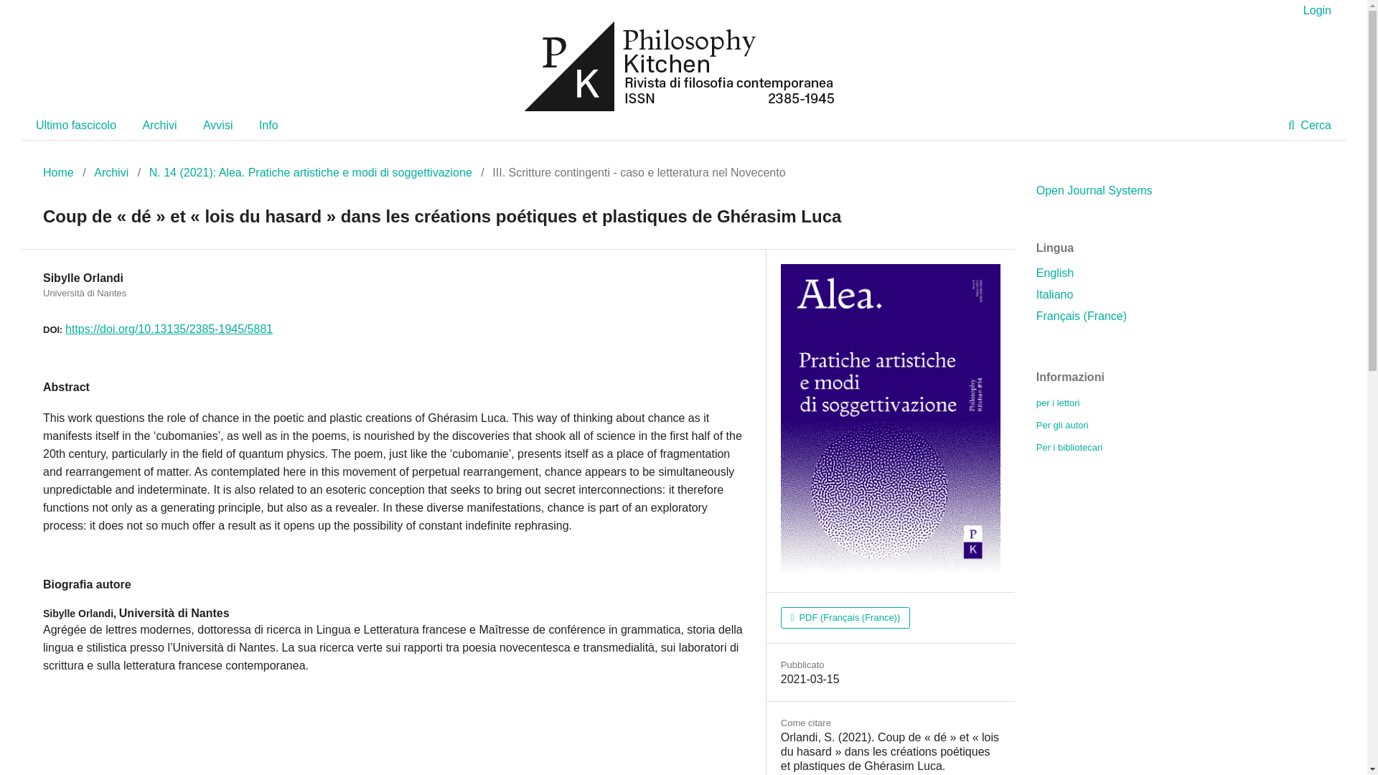 The image size is (1378, 775). What do you see at coordinates (111, 172) in the screenshot?
I see `Archivi` at bounding box center [111, 172].